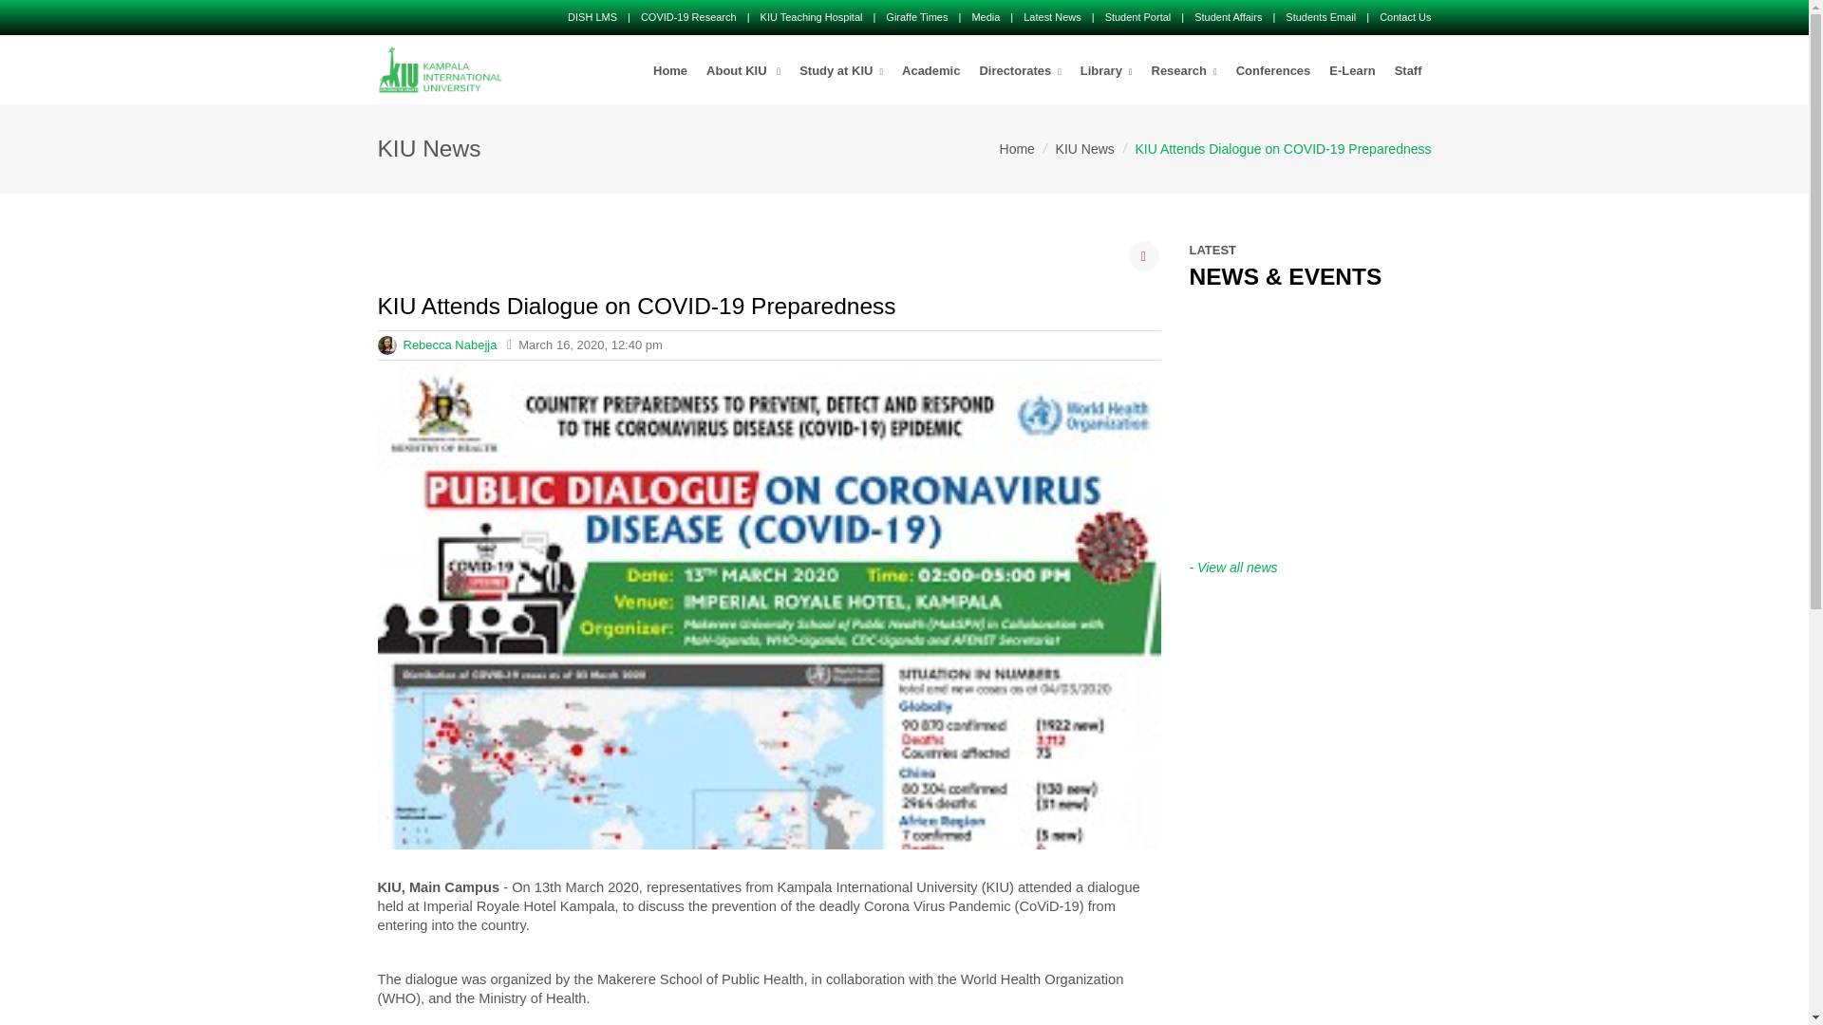 The height and width of the screenshot is (1025, 1823). I want to click on KIU Teaching Hospital, so click(811, 16).